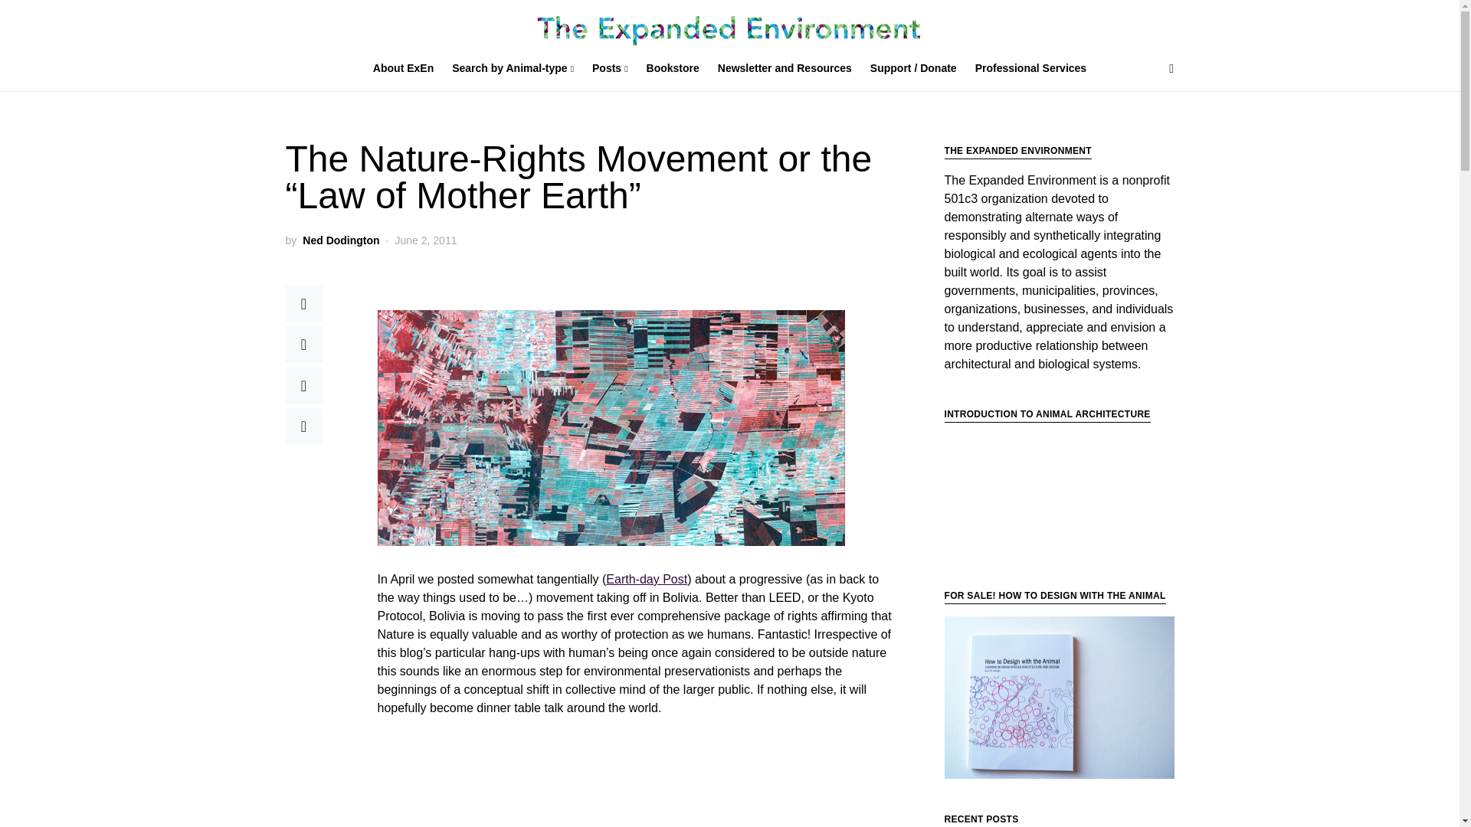  What do you see at coordinates (341, 240) in the screenshot?
I see `View all posts by Ned Dodington` at bounding box center [341, 240].